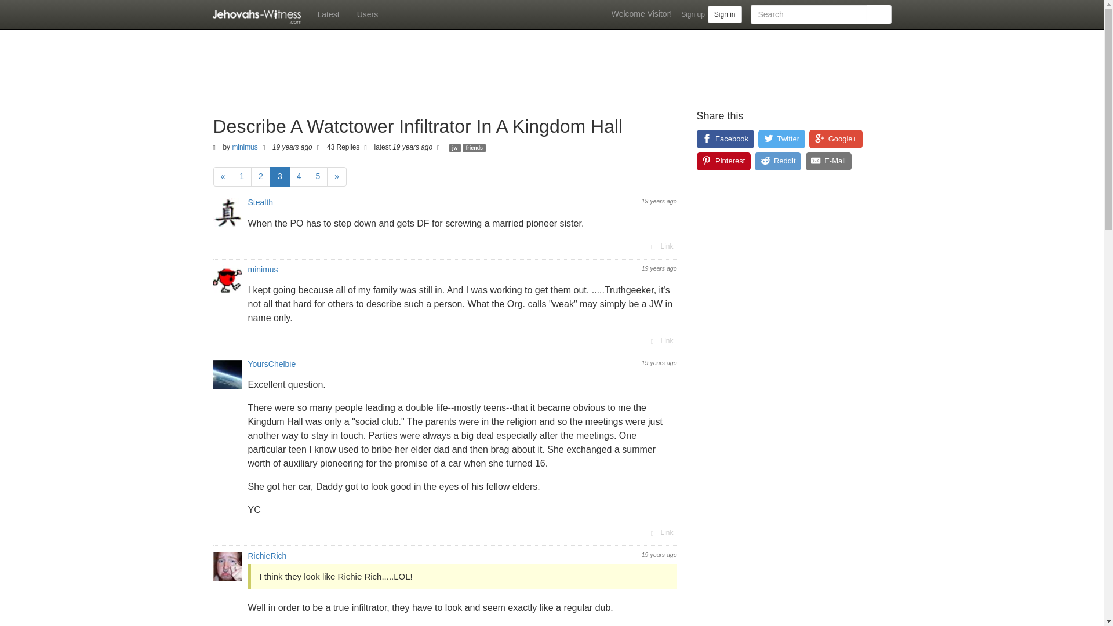 The height and width of the screenshot is (626, 1113). Describe the element at coordinates (241, 176) in the screenshot. I see `Page 1` at that location.